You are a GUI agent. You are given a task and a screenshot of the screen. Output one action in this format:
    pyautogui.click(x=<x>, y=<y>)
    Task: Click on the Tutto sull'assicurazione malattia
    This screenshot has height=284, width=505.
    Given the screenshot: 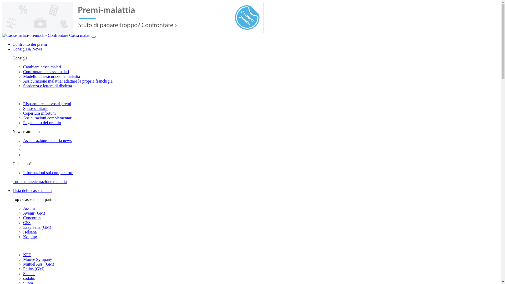 What is the action you would take?
    pyautogui.click(x=40, y=181)
    